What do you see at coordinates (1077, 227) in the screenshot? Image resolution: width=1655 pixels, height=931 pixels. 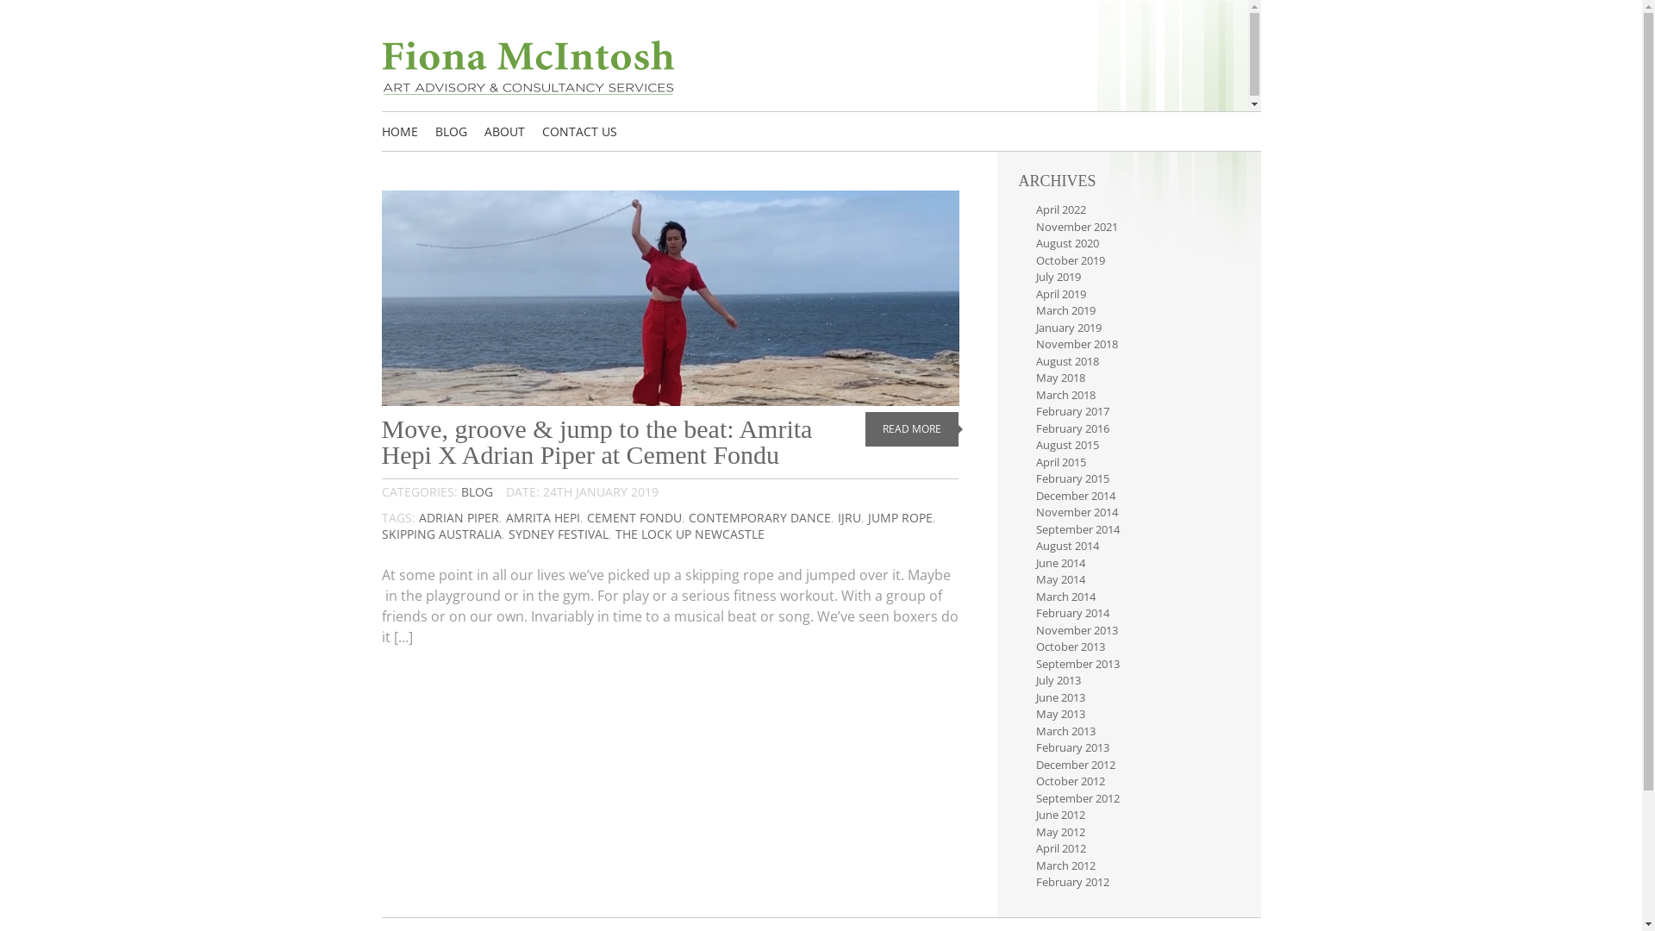 I see `November 2021` at bounding box center [1077, 227].